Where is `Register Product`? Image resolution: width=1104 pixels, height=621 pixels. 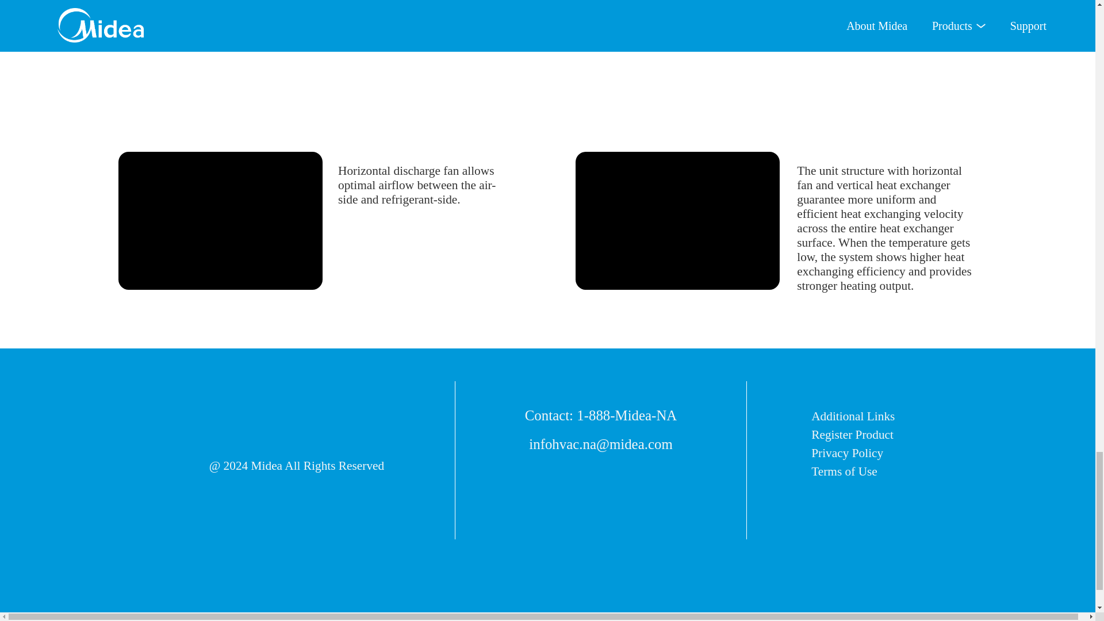
Register Product is located at coordinates (852, 435).